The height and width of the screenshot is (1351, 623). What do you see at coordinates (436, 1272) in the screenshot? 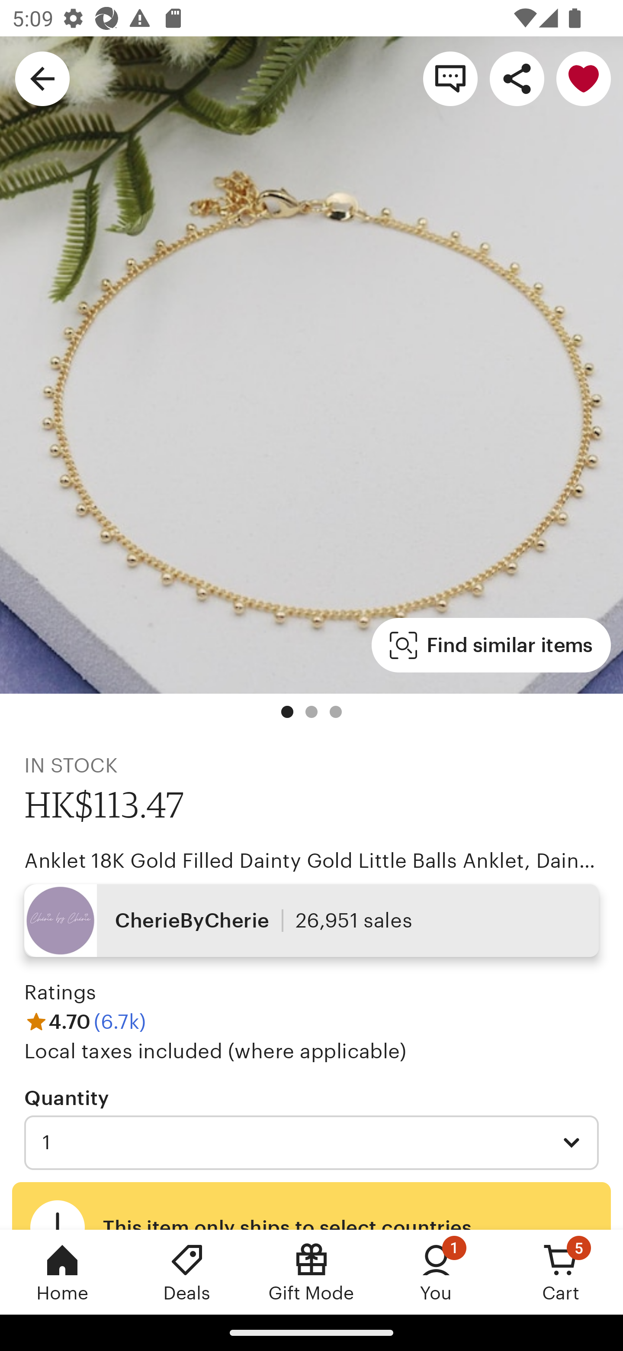
I see `You, 1 new notification You` at bounding box center [436, 1272].